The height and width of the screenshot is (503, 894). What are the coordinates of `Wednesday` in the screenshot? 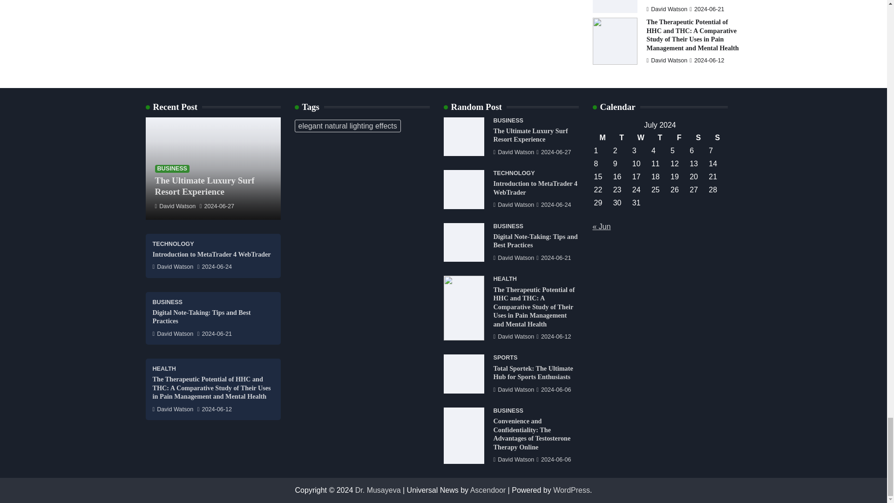 It's located at (641, 137).